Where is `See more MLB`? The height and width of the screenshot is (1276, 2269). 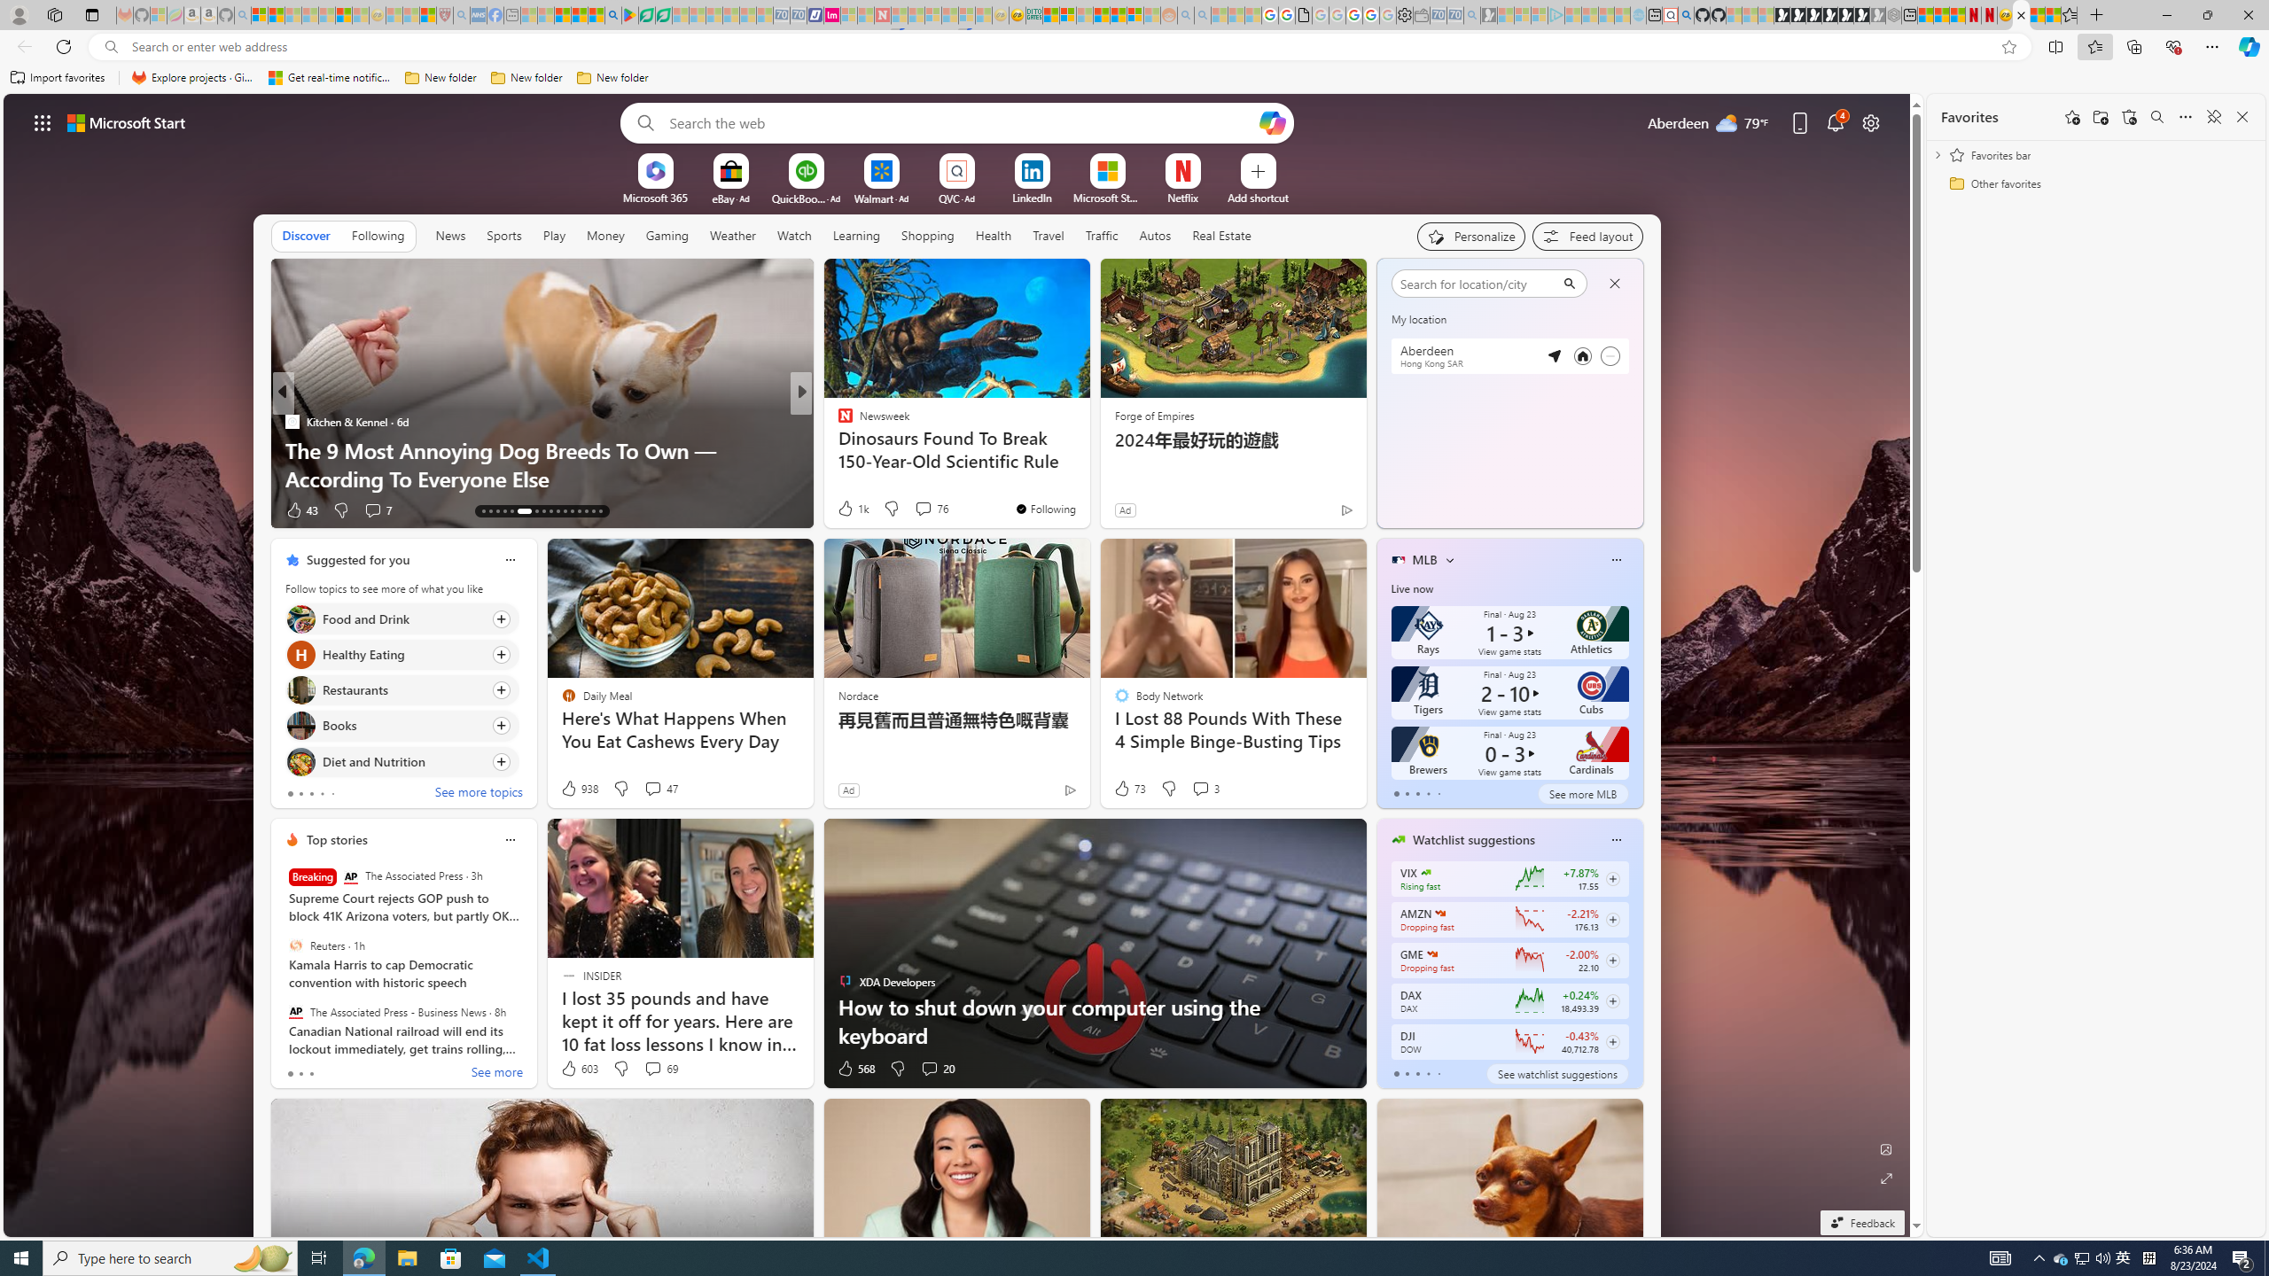
See more MLB is located at coordinates (1583, 794).